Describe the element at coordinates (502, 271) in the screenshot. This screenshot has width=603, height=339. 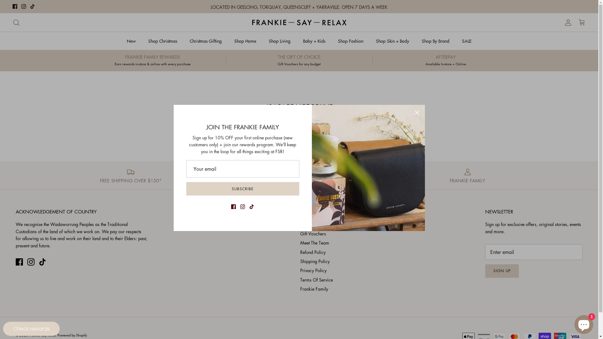
I see `SIGN UP` at that location.